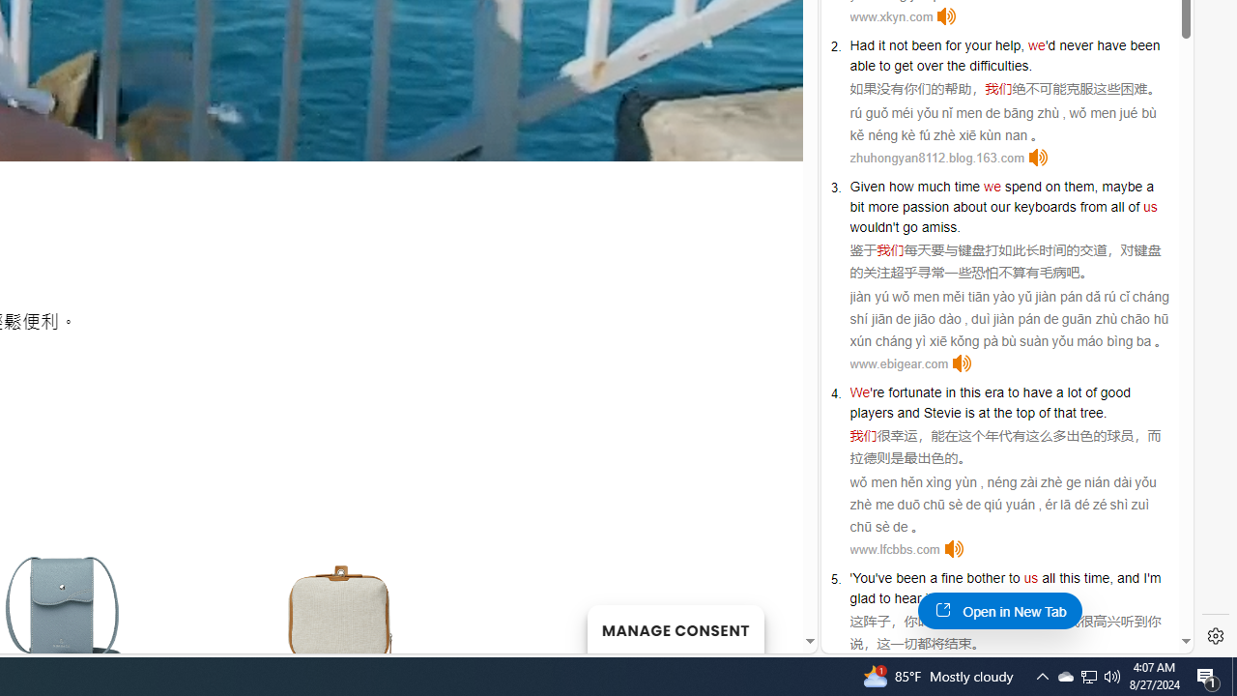 This screenshot has width=1237, height=696. I want to click on going, so click(961, 598).